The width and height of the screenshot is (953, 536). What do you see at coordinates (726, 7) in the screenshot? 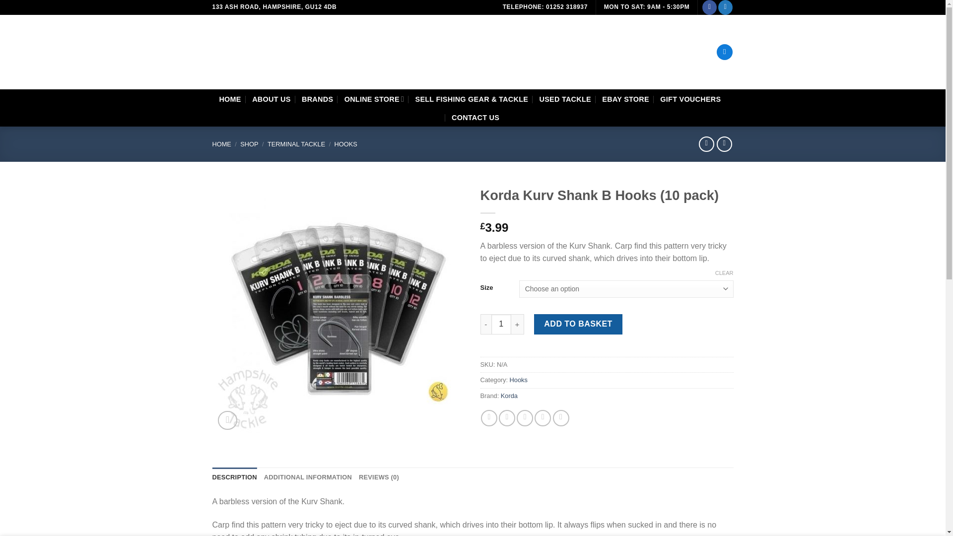
I see `Follow on Twitter` at bounding box center [726, 7].